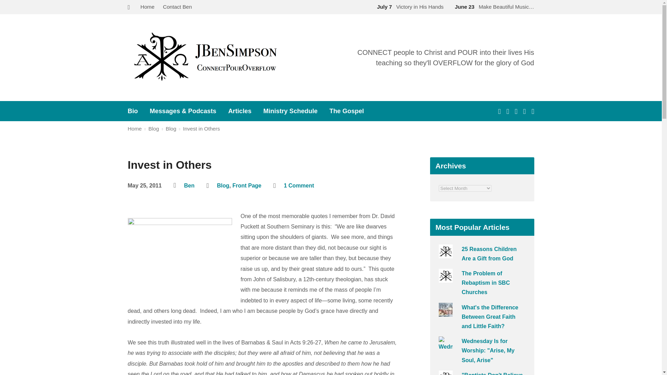  What do you see at coordinates (247, 185) in the screenshot?
I see `Front Page` at bounding box center [247, 185].